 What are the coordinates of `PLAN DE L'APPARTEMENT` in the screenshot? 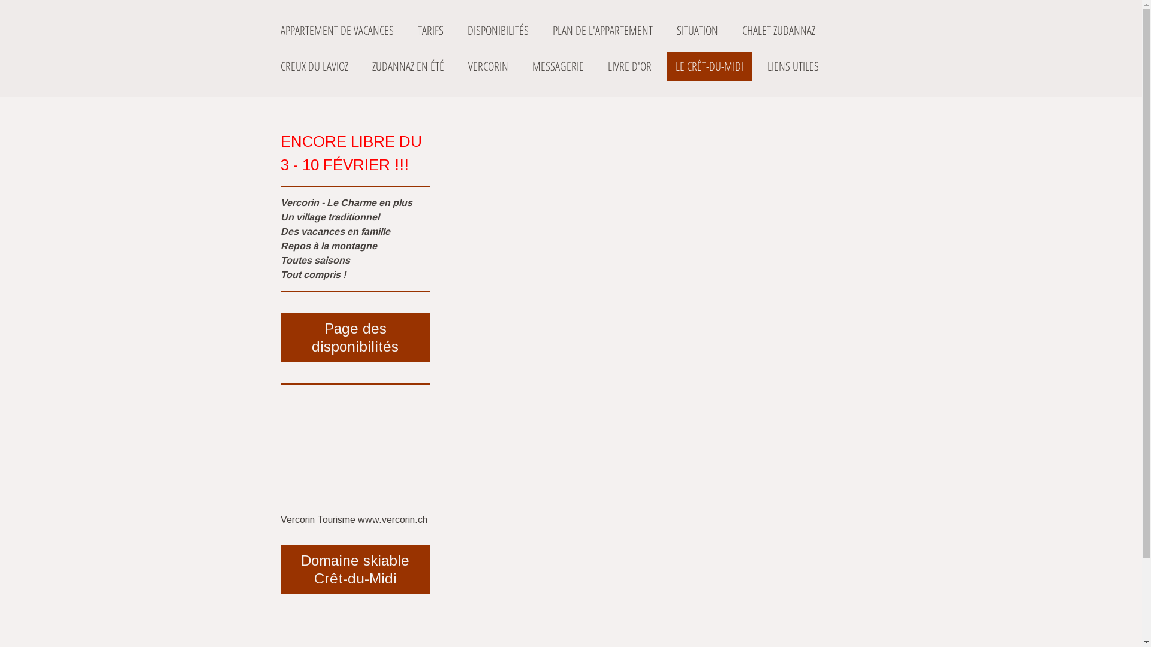 It's located at (602, 31).